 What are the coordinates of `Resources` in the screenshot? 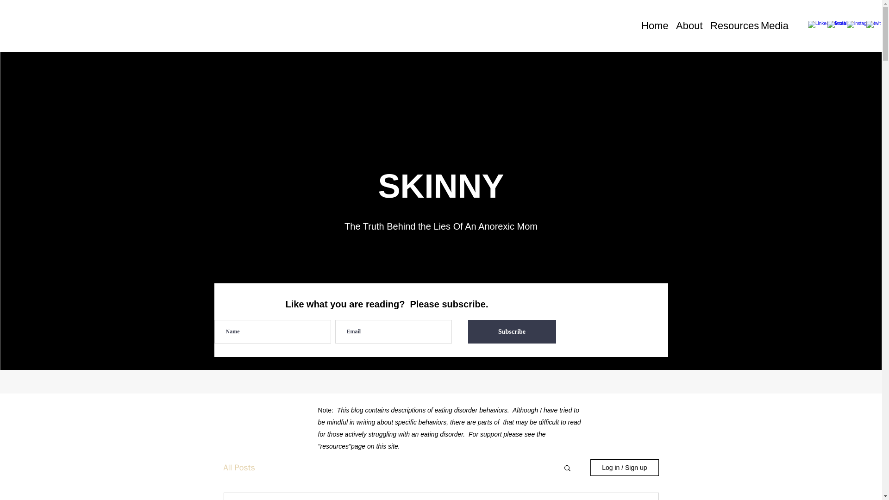 It's located at (731, 25).